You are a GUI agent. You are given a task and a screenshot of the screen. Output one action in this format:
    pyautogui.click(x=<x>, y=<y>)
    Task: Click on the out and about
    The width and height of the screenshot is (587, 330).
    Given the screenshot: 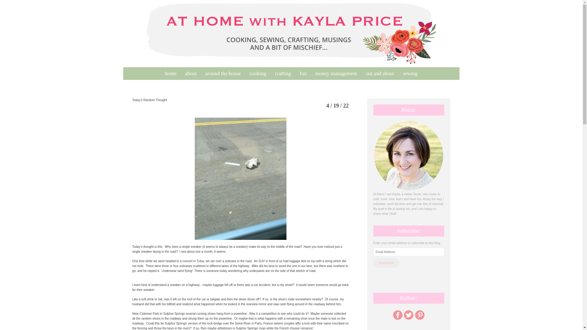 What is the action you would take?
    pyautogui.click(x=380, y=73)
    